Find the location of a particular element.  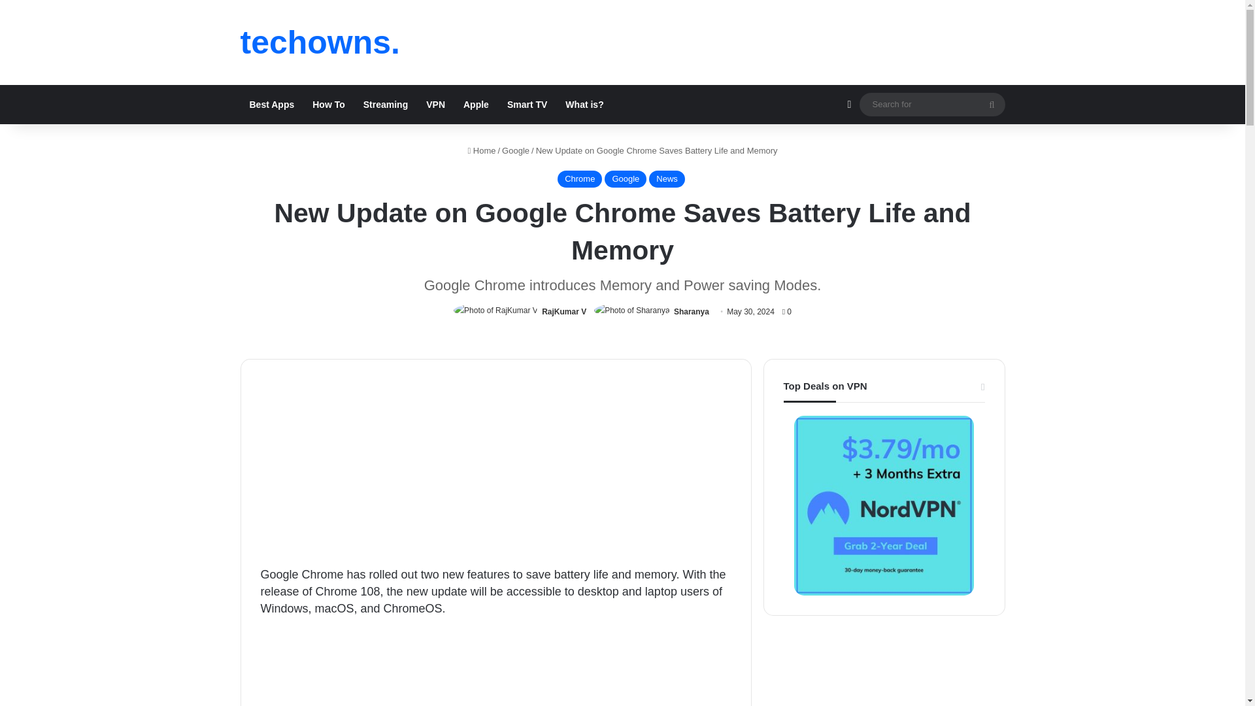

Advertisement is located at coordinates (495, 669).